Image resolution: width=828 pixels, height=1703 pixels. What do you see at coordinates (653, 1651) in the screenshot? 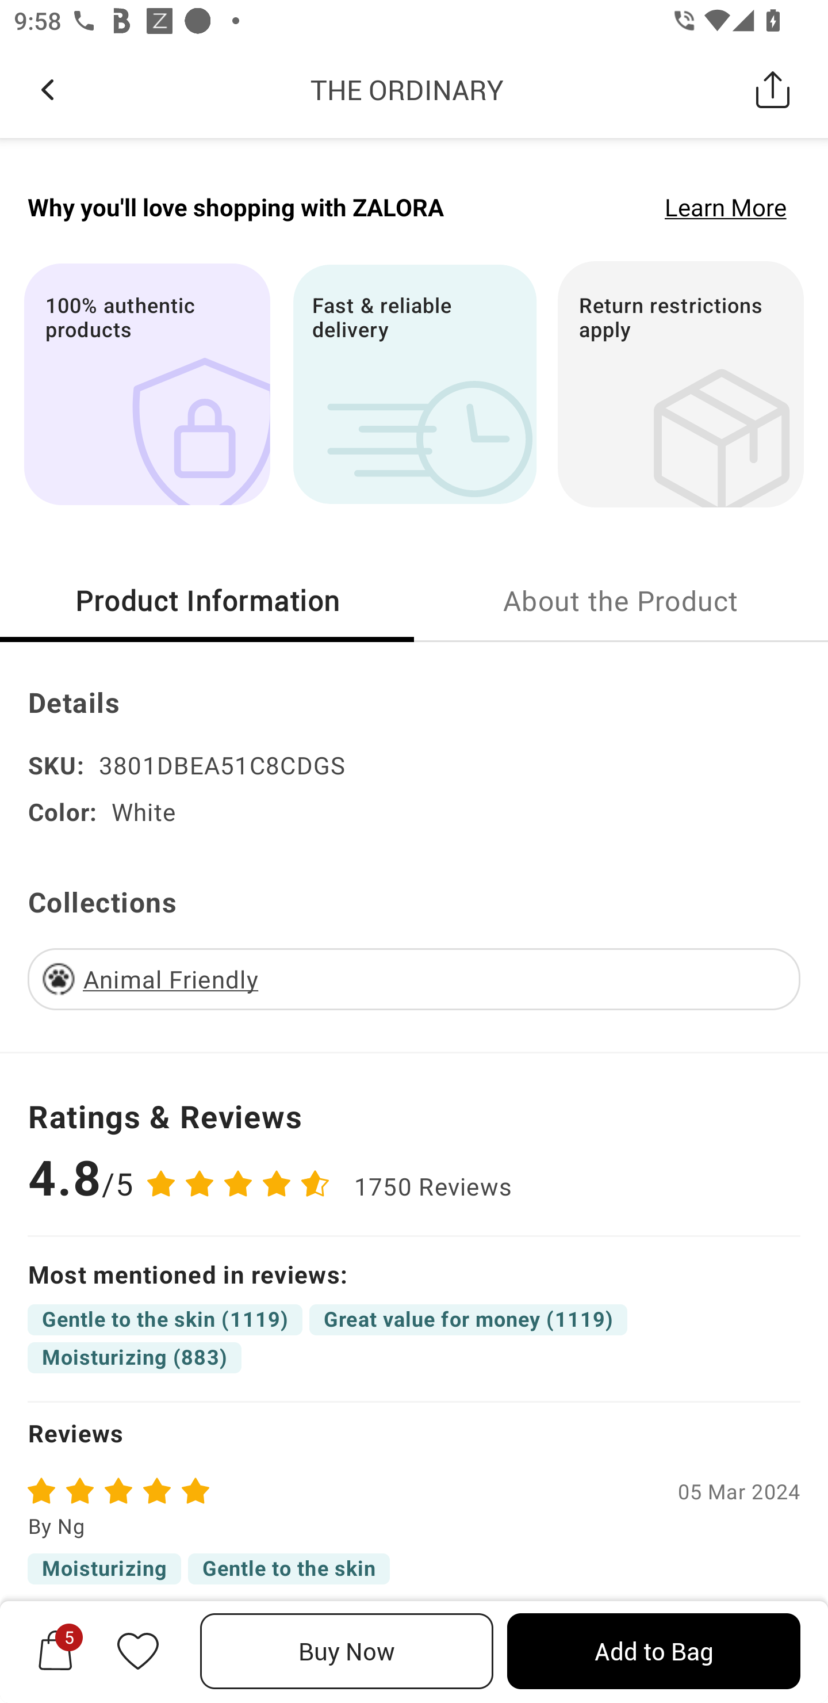
I see `Add to Bag` at bounding box center [653, 1651].